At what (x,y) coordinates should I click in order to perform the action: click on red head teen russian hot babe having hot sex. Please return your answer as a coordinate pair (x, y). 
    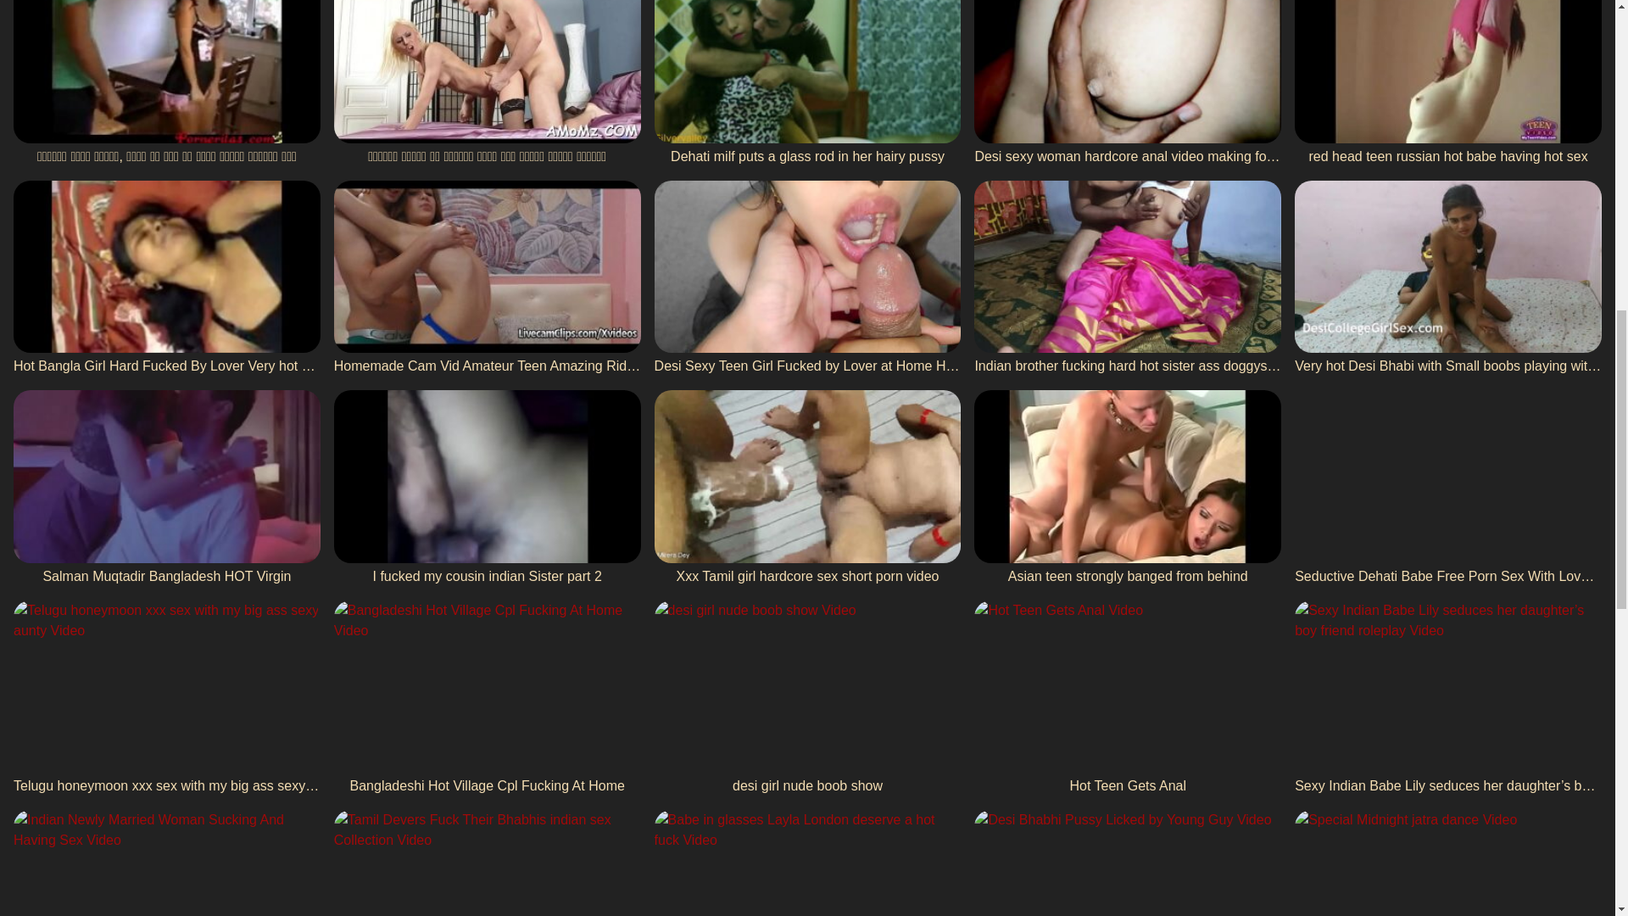
    Looking at the image, I should click on (1448, 83).